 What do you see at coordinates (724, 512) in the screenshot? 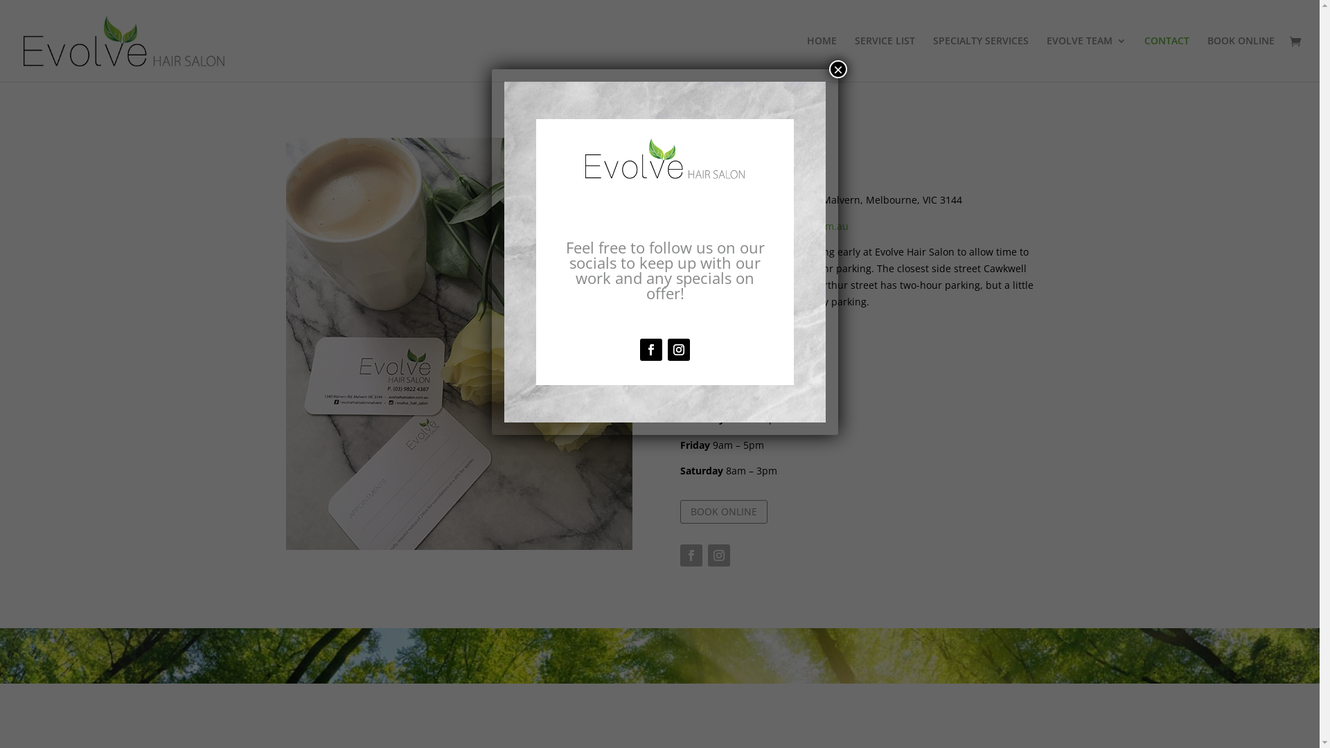
I see `BOOK ONLINE` at bounding box center [724, 512].